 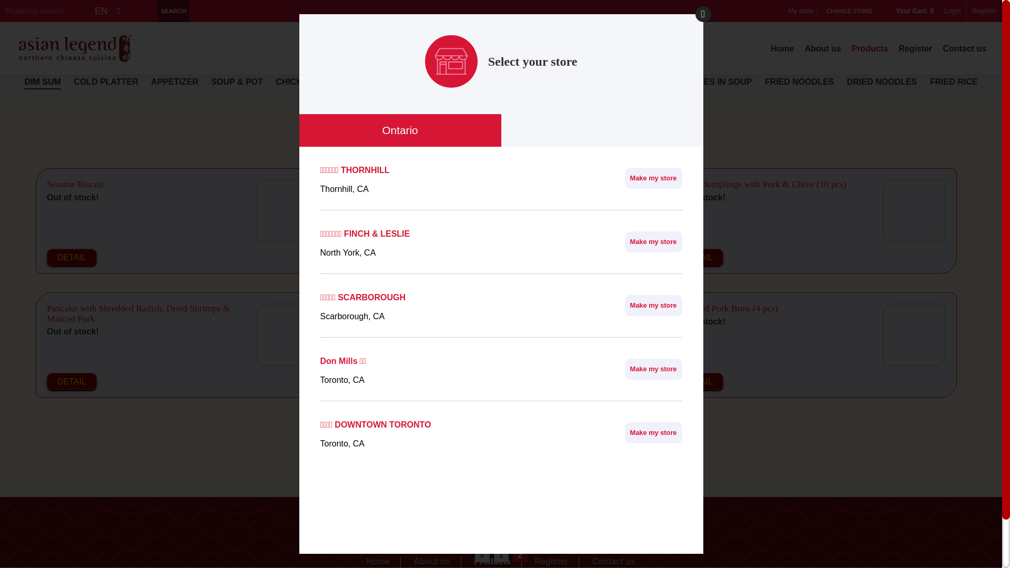 I want to click on Pan Fried Pork Buns (4 pcs), so click(x=726, y=308).